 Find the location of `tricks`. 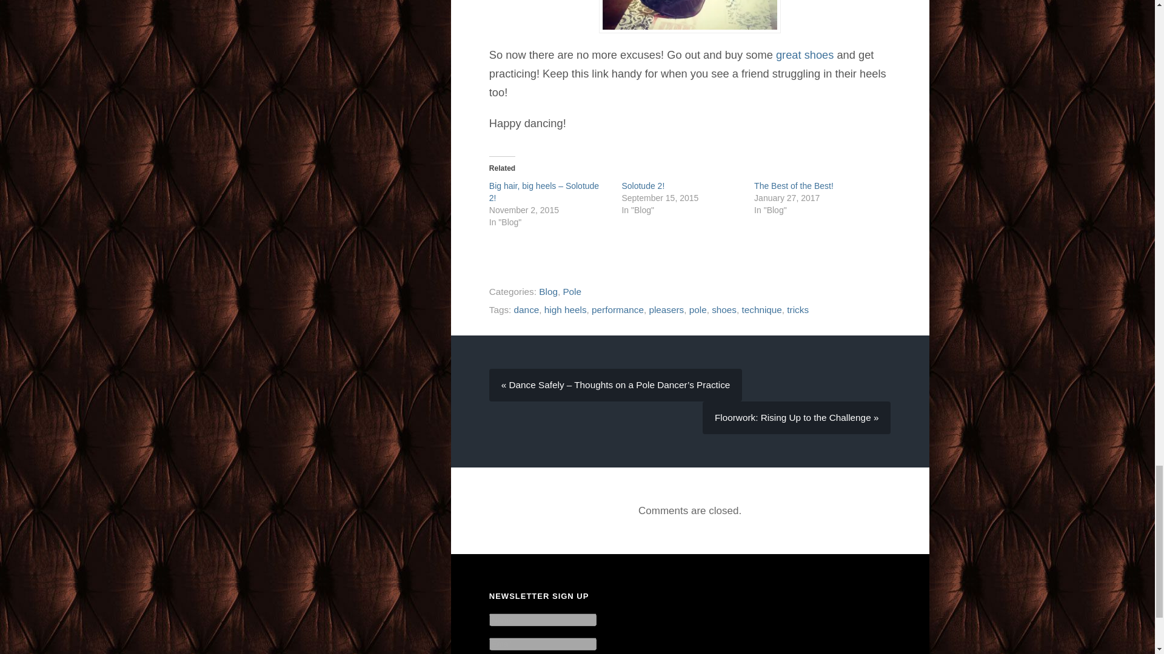

tricks is located at coordinates (798, 309).